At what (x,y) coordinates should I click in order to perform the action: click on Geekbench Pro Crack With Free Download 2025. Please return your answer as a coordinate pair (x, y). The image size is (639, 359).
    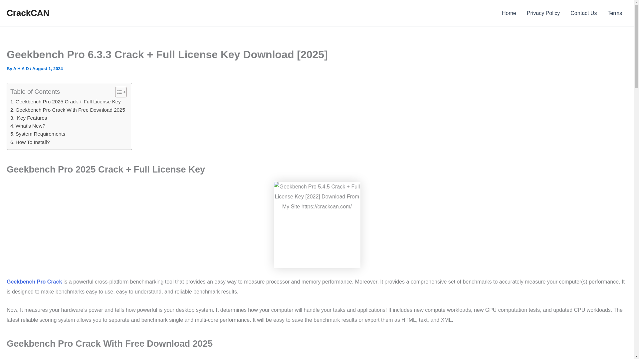
    Looking at the image, I should click on (68, 110).